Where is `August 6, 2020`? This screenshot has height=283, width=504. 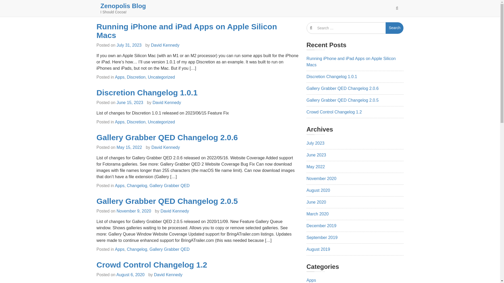
August 6, 2020 is located at coordinates (130, 275).